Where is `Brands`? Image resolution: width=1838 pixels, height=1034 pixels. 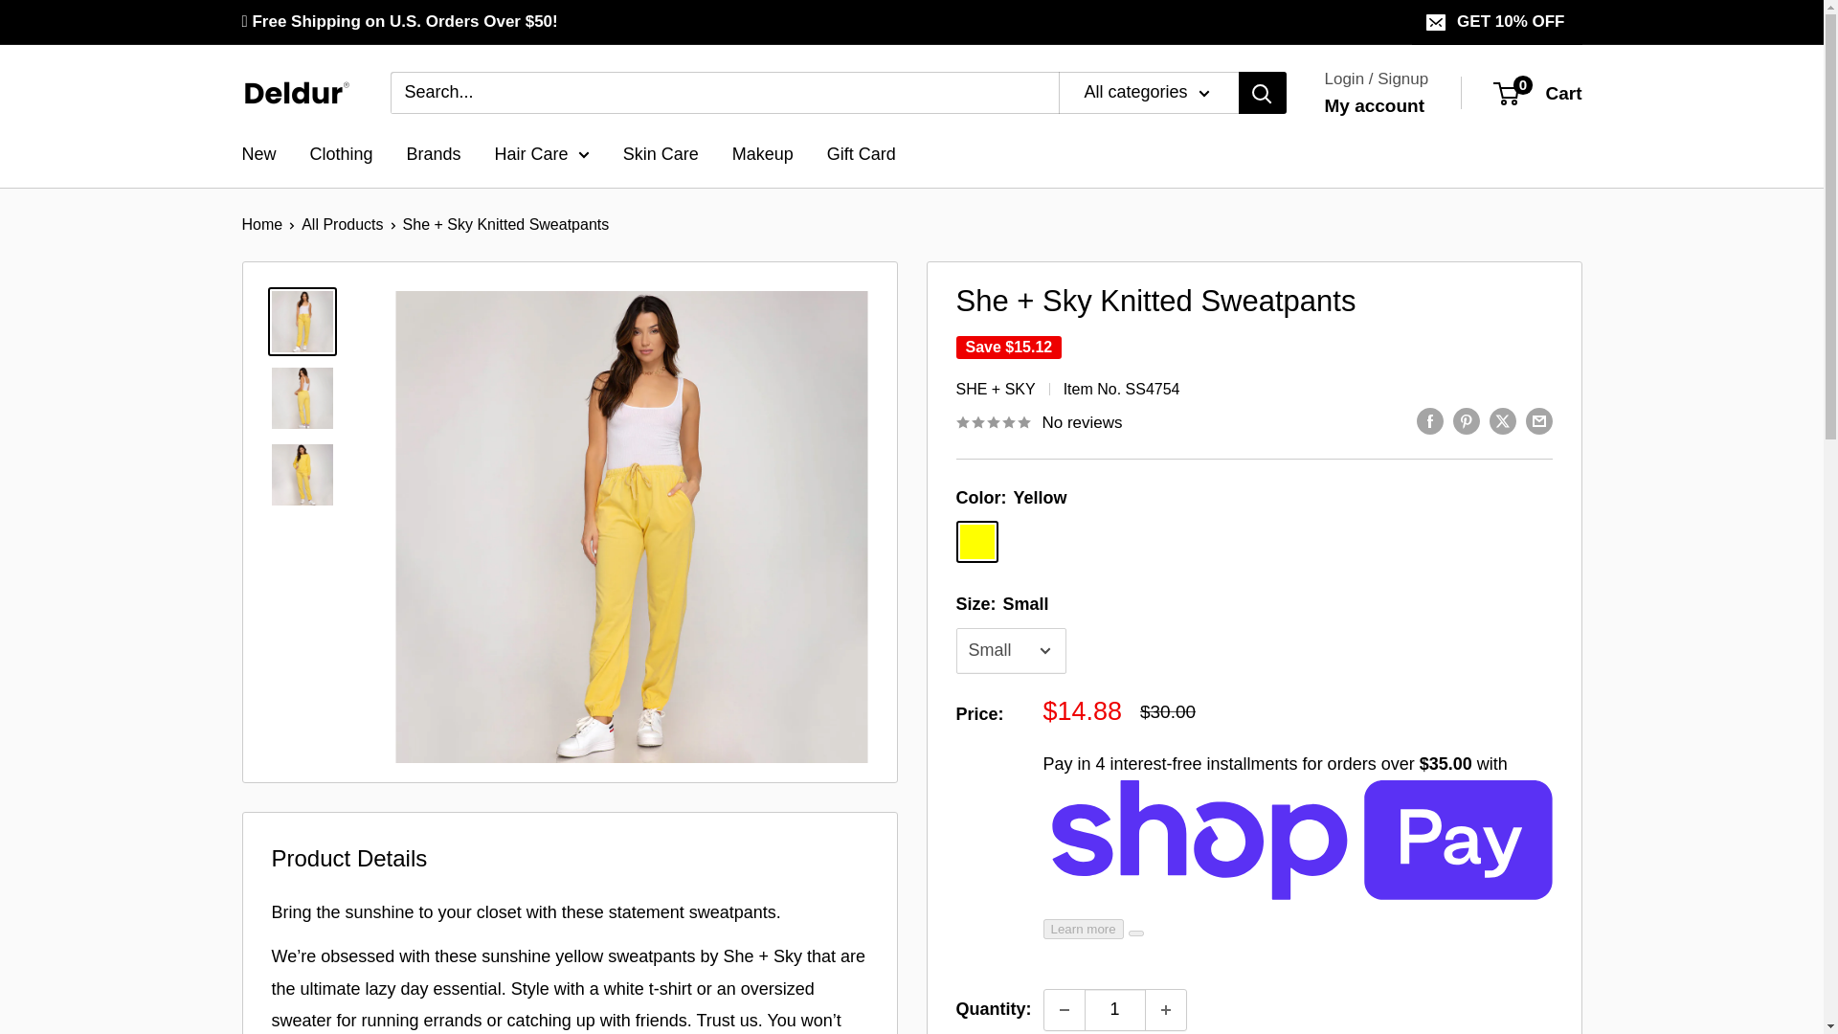
Brands is located at coordinates (1375, 105).